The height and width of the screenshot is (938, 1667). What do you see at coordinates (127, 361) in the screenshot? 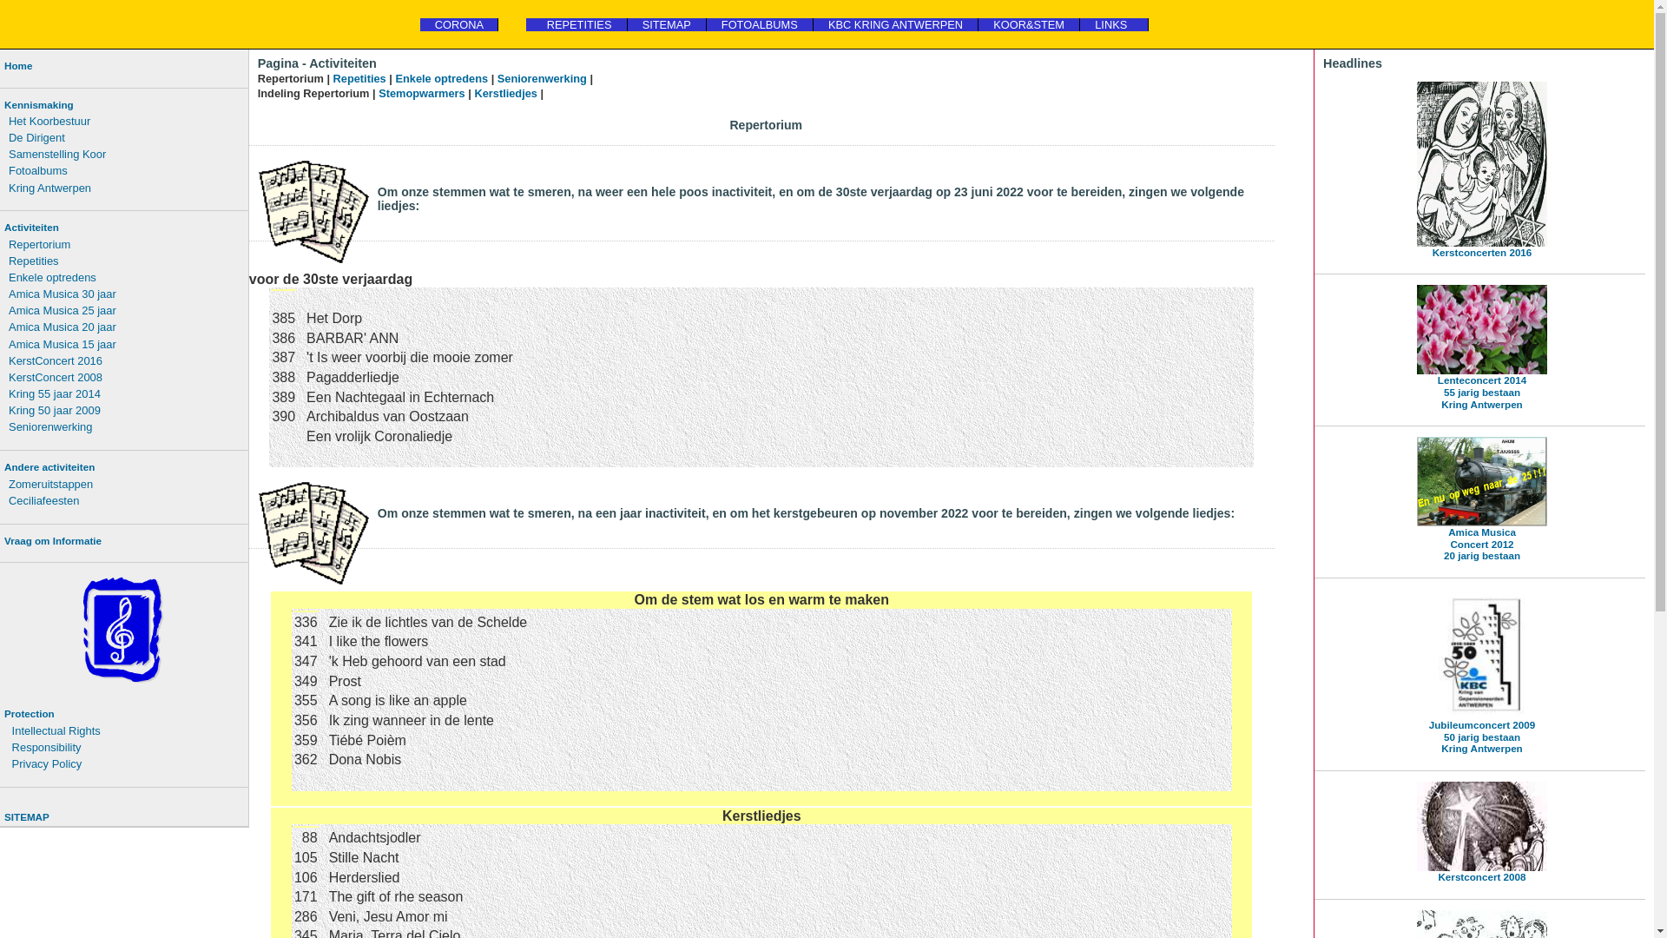
I see `KerstConcert 2016` at bounding box center [127, 361].